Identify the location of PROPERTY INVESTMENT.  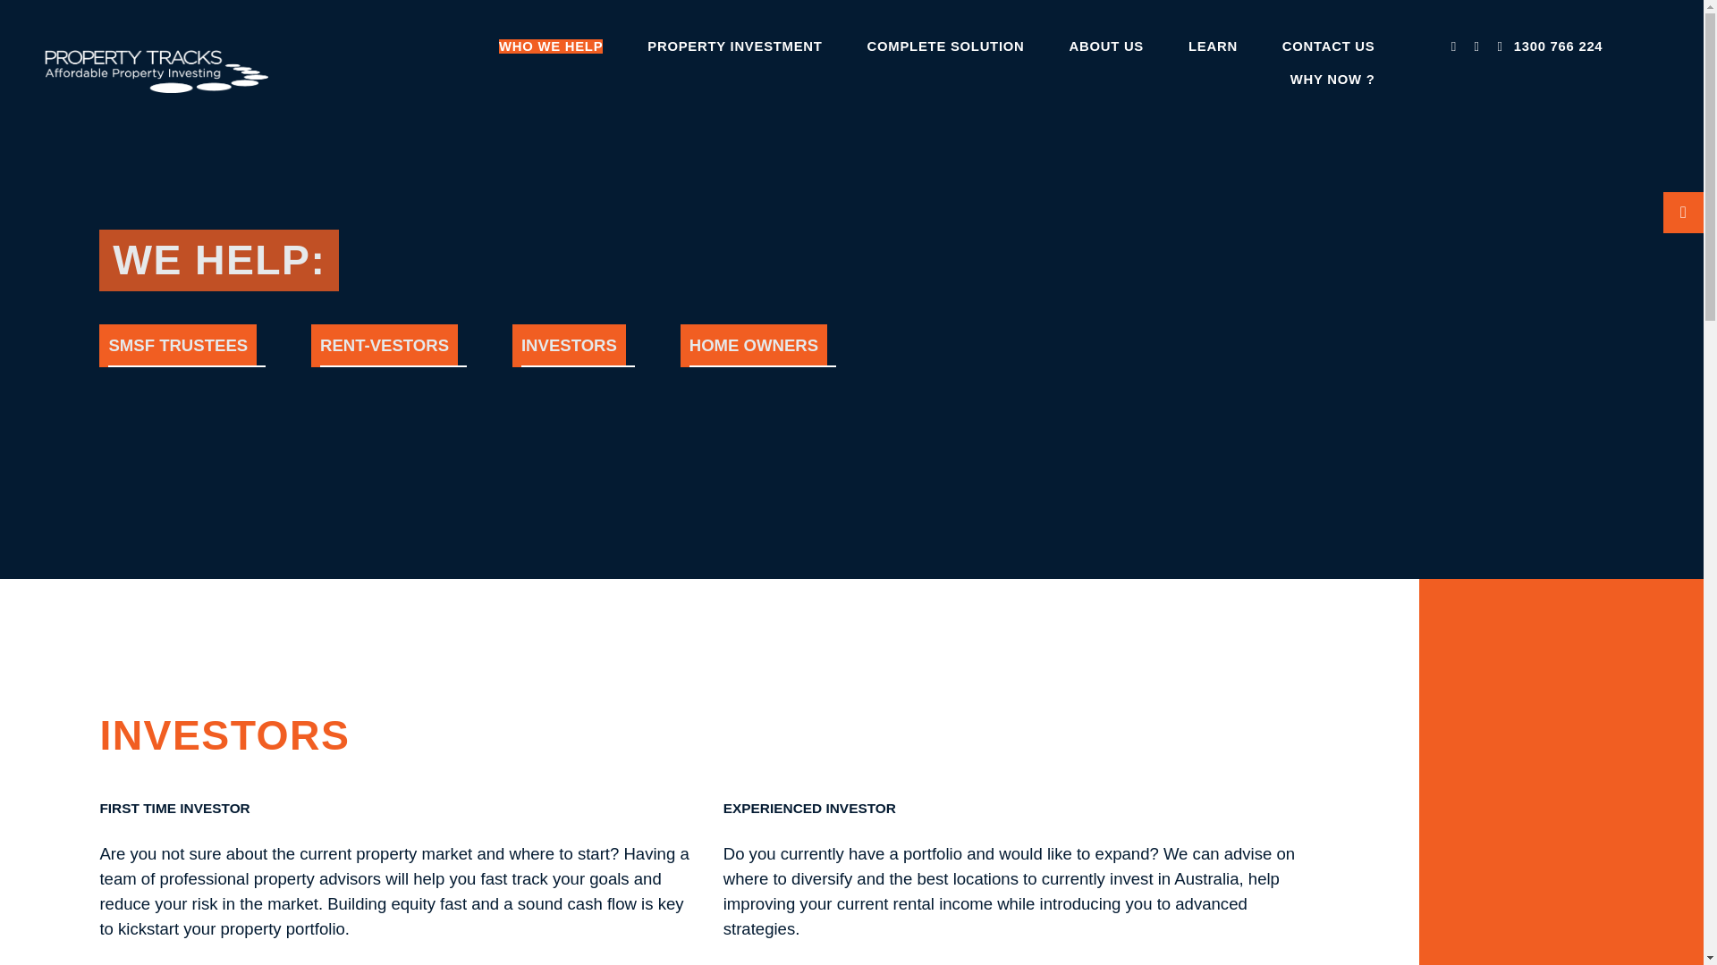
(734, 46).